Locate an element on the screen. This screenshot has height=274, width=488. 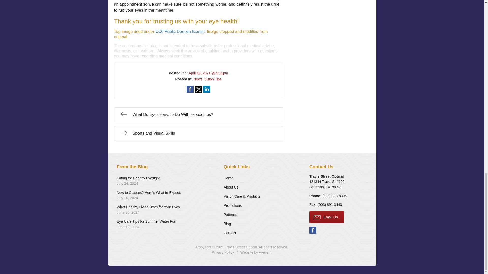
Contact practice is located at coordinates (313, 230).